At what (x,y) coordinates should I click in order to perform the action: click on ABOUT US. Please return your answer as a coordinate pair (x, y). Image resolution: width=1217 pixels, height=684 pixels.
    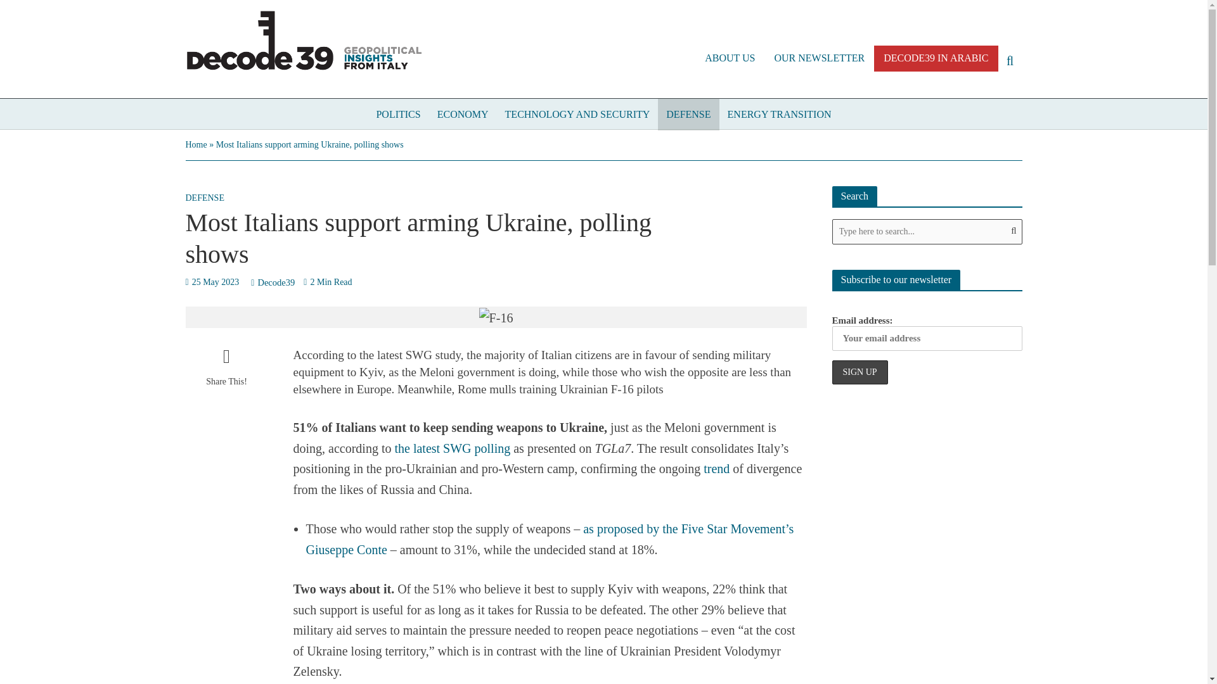
    Looking at the image, I should click on (729, 58).